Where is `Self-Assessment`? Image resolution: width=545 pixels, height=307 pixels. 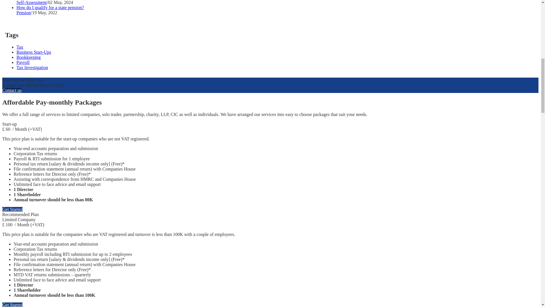
Self-Assessment is located at coordinates (32, 2).